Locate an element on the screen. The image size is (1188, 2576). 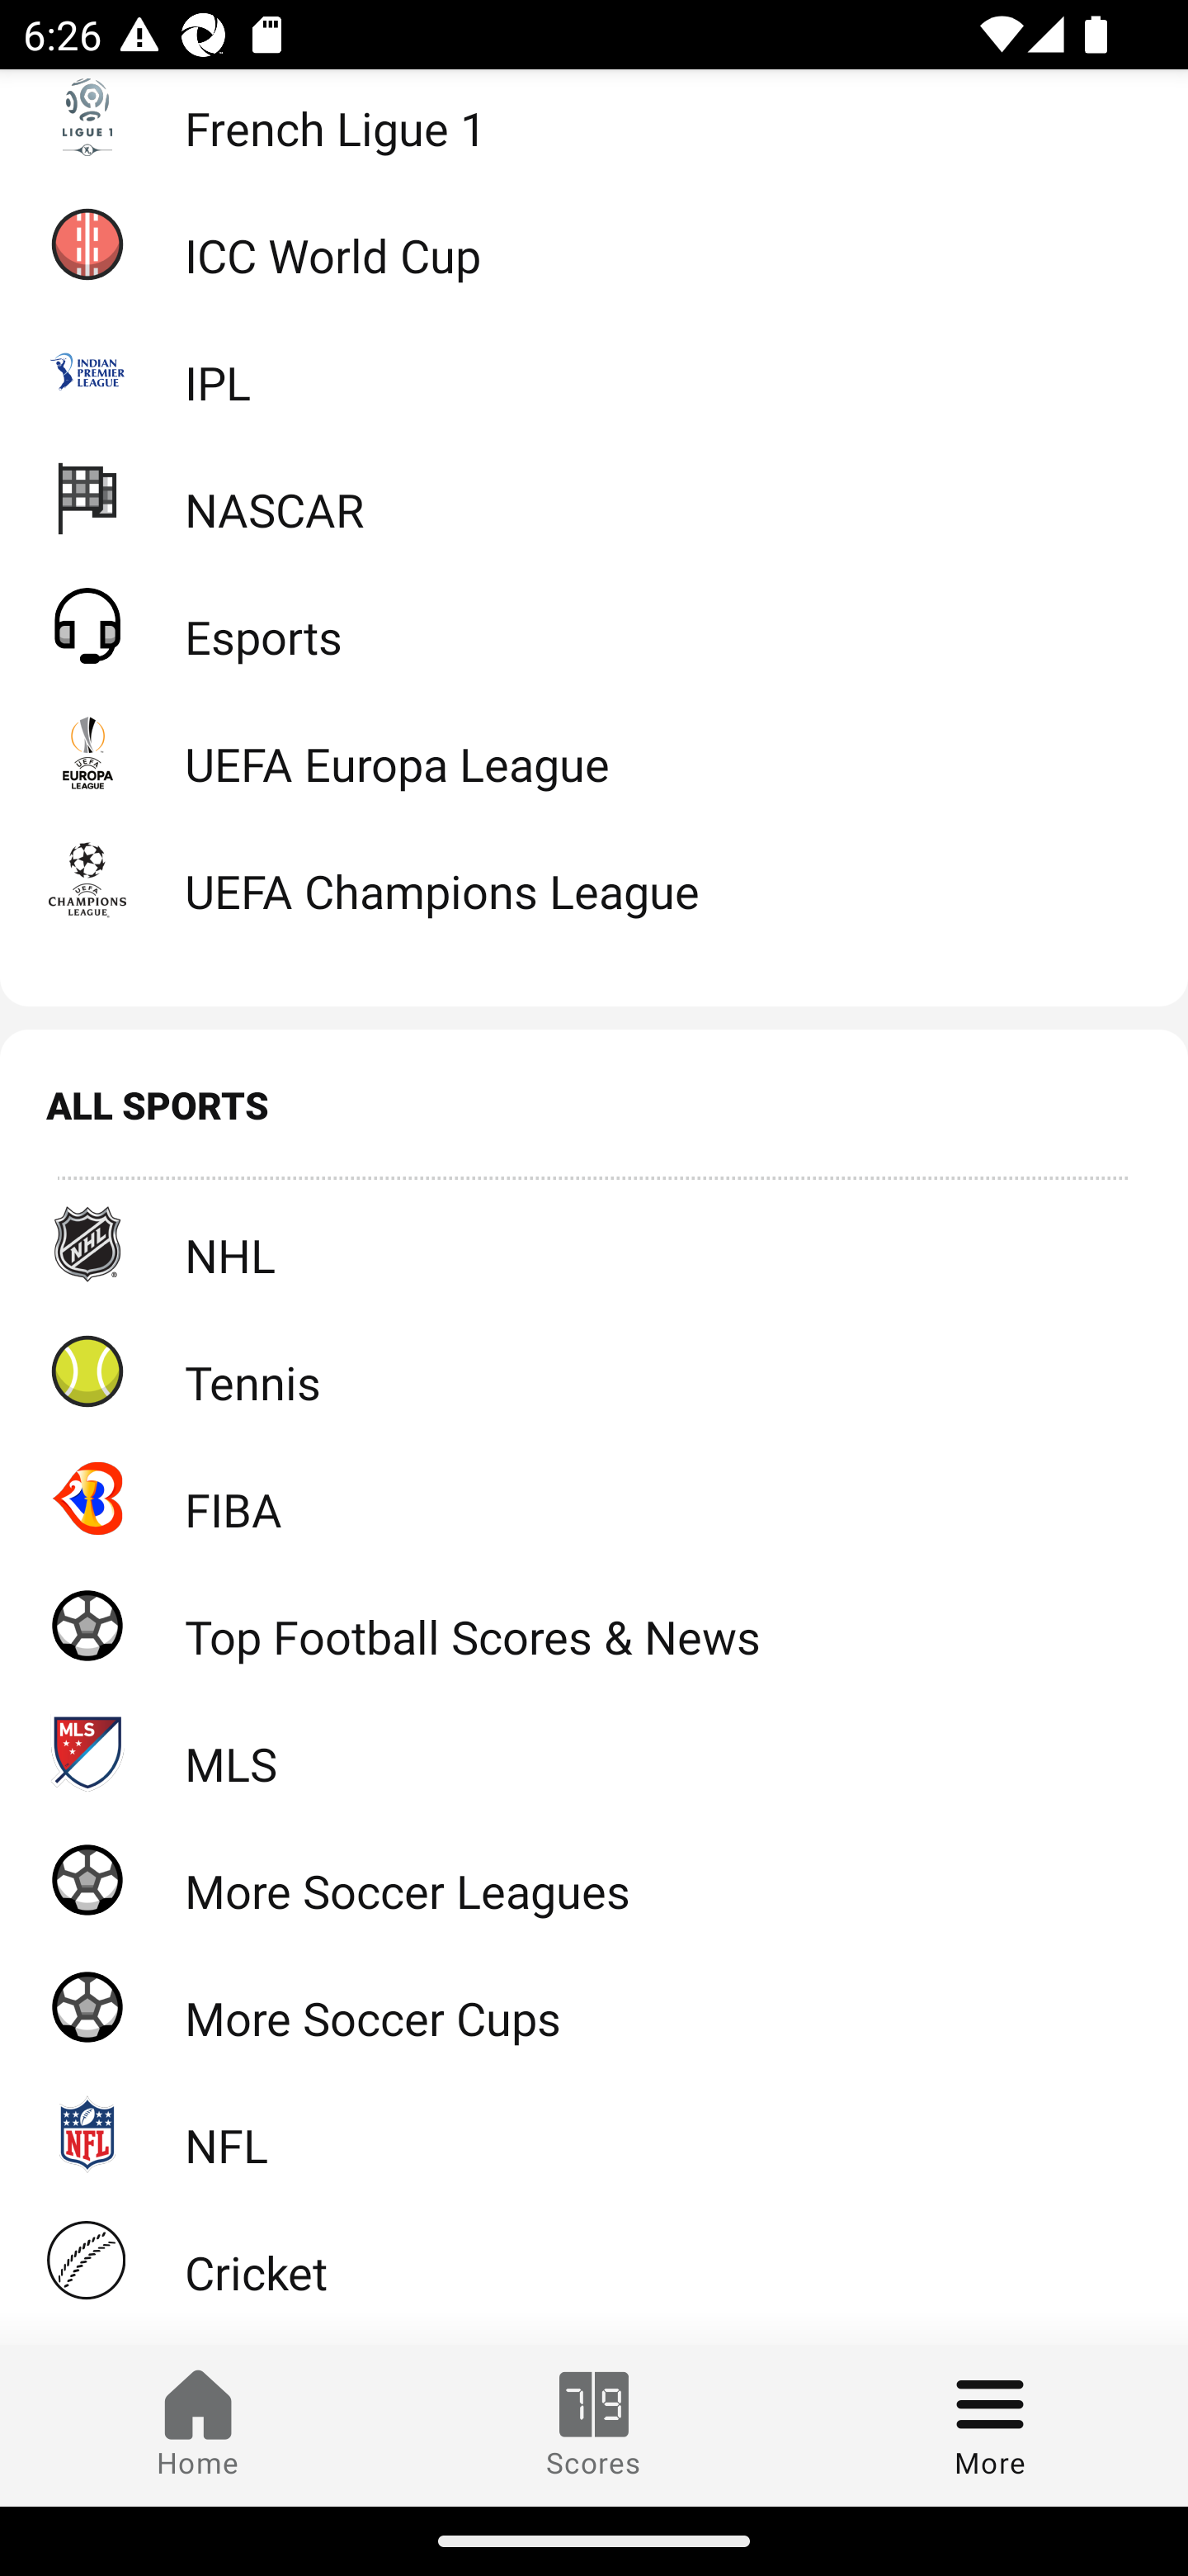
NASCAR is located at coordinates (594, 499).